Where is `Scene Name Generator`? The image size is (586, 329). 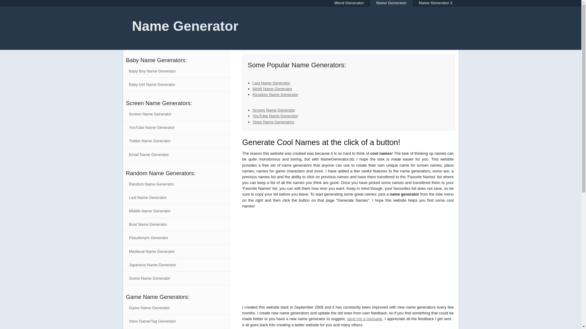 Scene Name Generator is located at coordinates (176, 278).